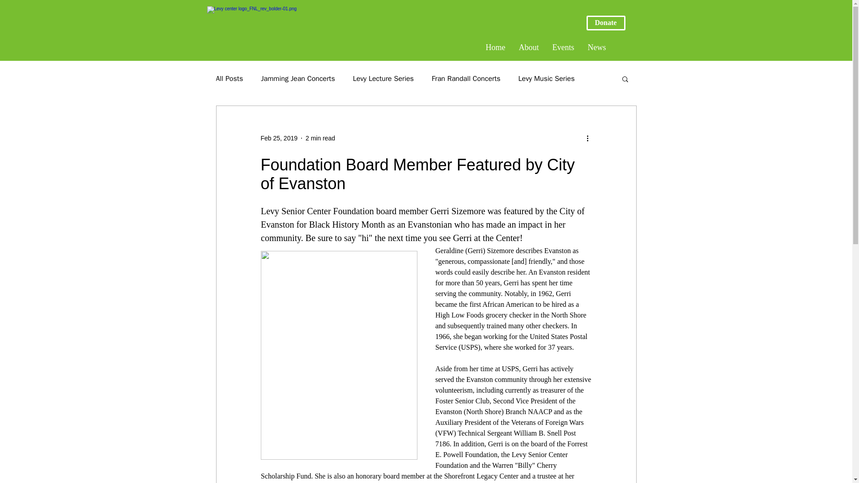 This screenshot has height=483, width=859. Describe the element at coordinates (383, 79) in the screenshot. I see `Levy Lecture Series` at that location.